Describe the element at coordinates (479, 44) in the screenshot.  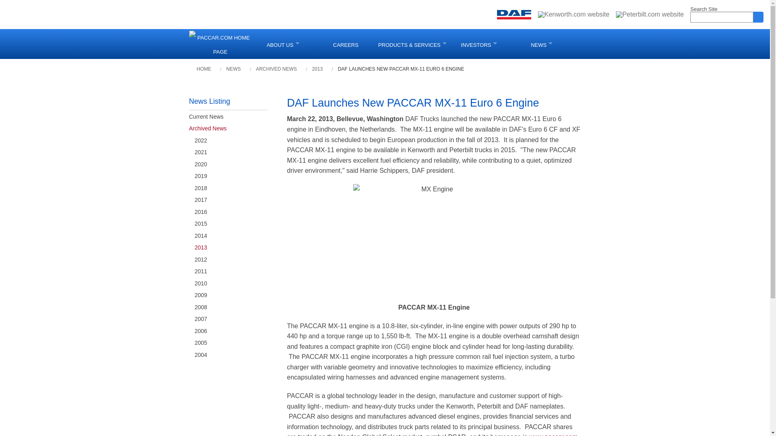
I see `INVESTORS` at that location.